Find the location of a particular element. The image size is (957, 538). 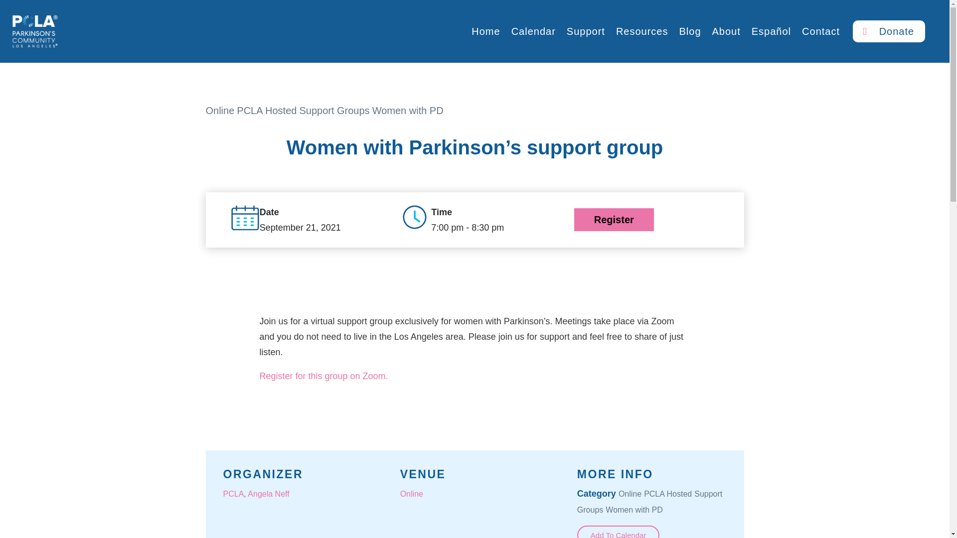

Online is located at coordinates (411, 494).